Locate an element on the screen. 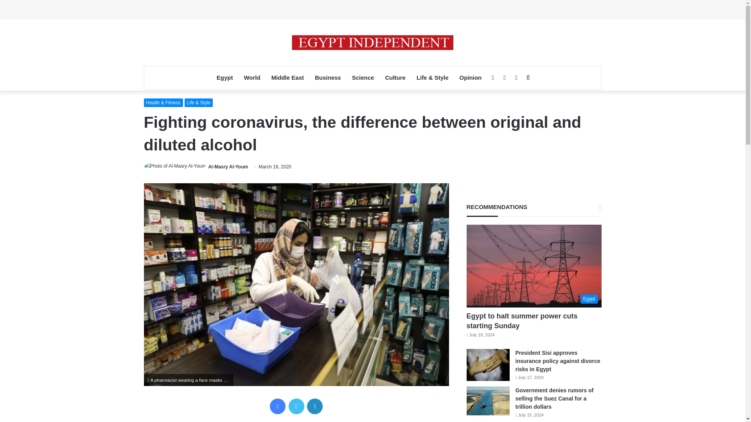 The image size is (751, 422). Al-Masry Al-Youm is located at coordinates (228, 167).